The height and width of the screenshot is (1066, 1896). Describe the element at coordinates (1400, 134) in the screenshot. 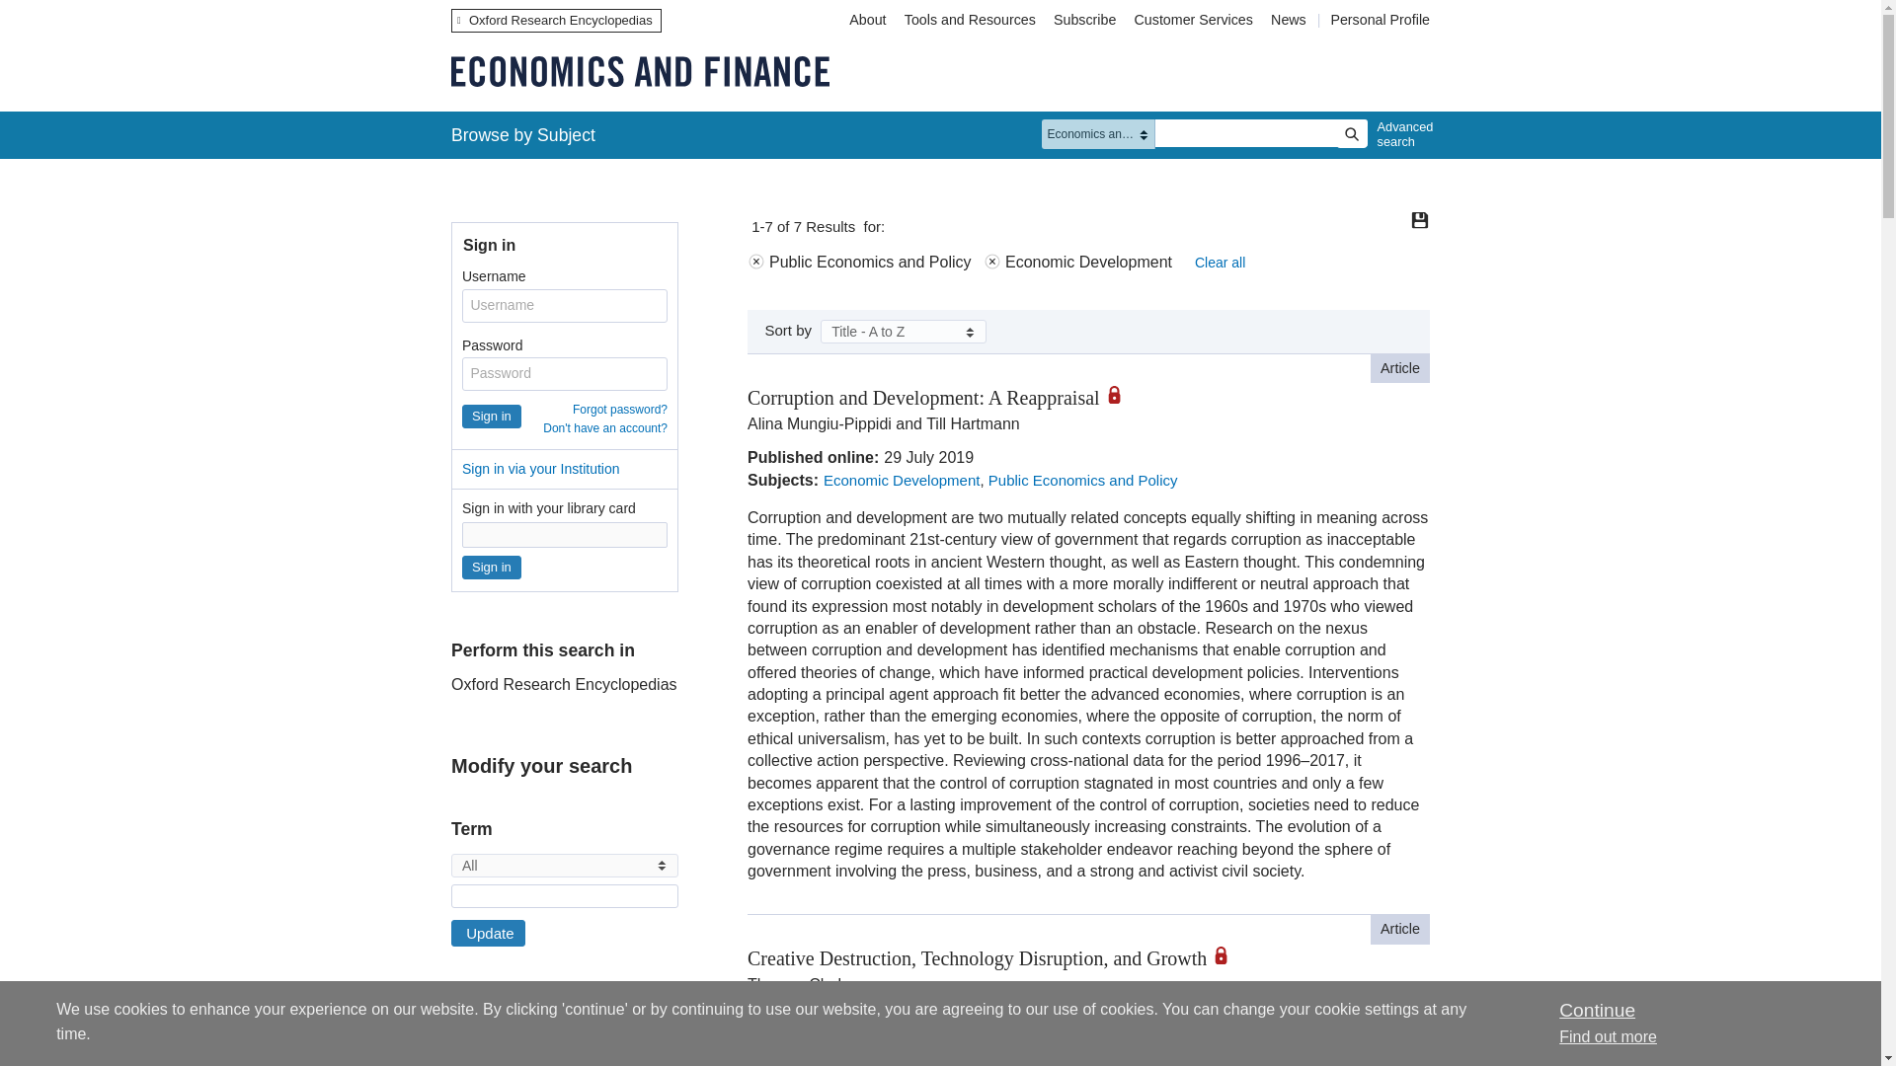

I see `Advanced search` at that location.